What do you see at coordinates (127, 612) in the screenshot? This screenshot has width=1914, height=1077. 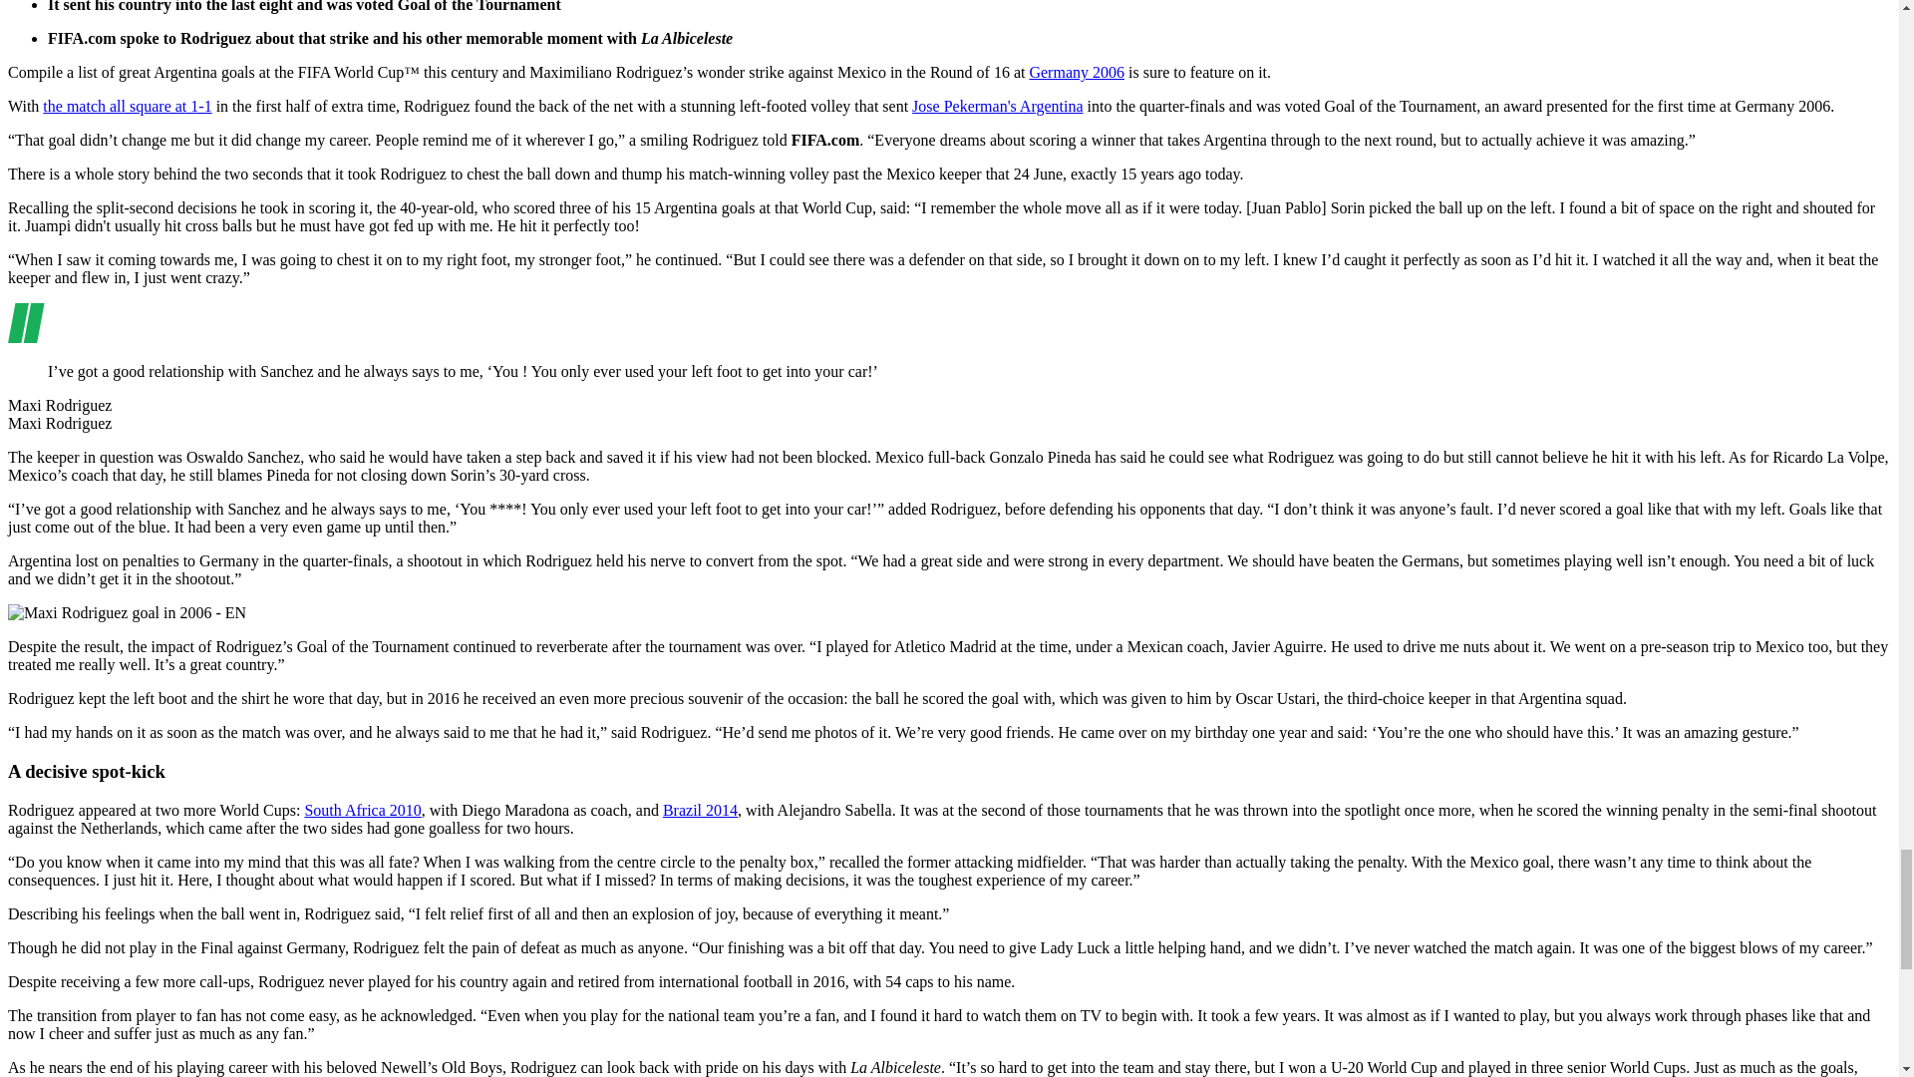 I see `Maxi Rodriguez goal in 2006 - EN` at bounding box center [127, 612].